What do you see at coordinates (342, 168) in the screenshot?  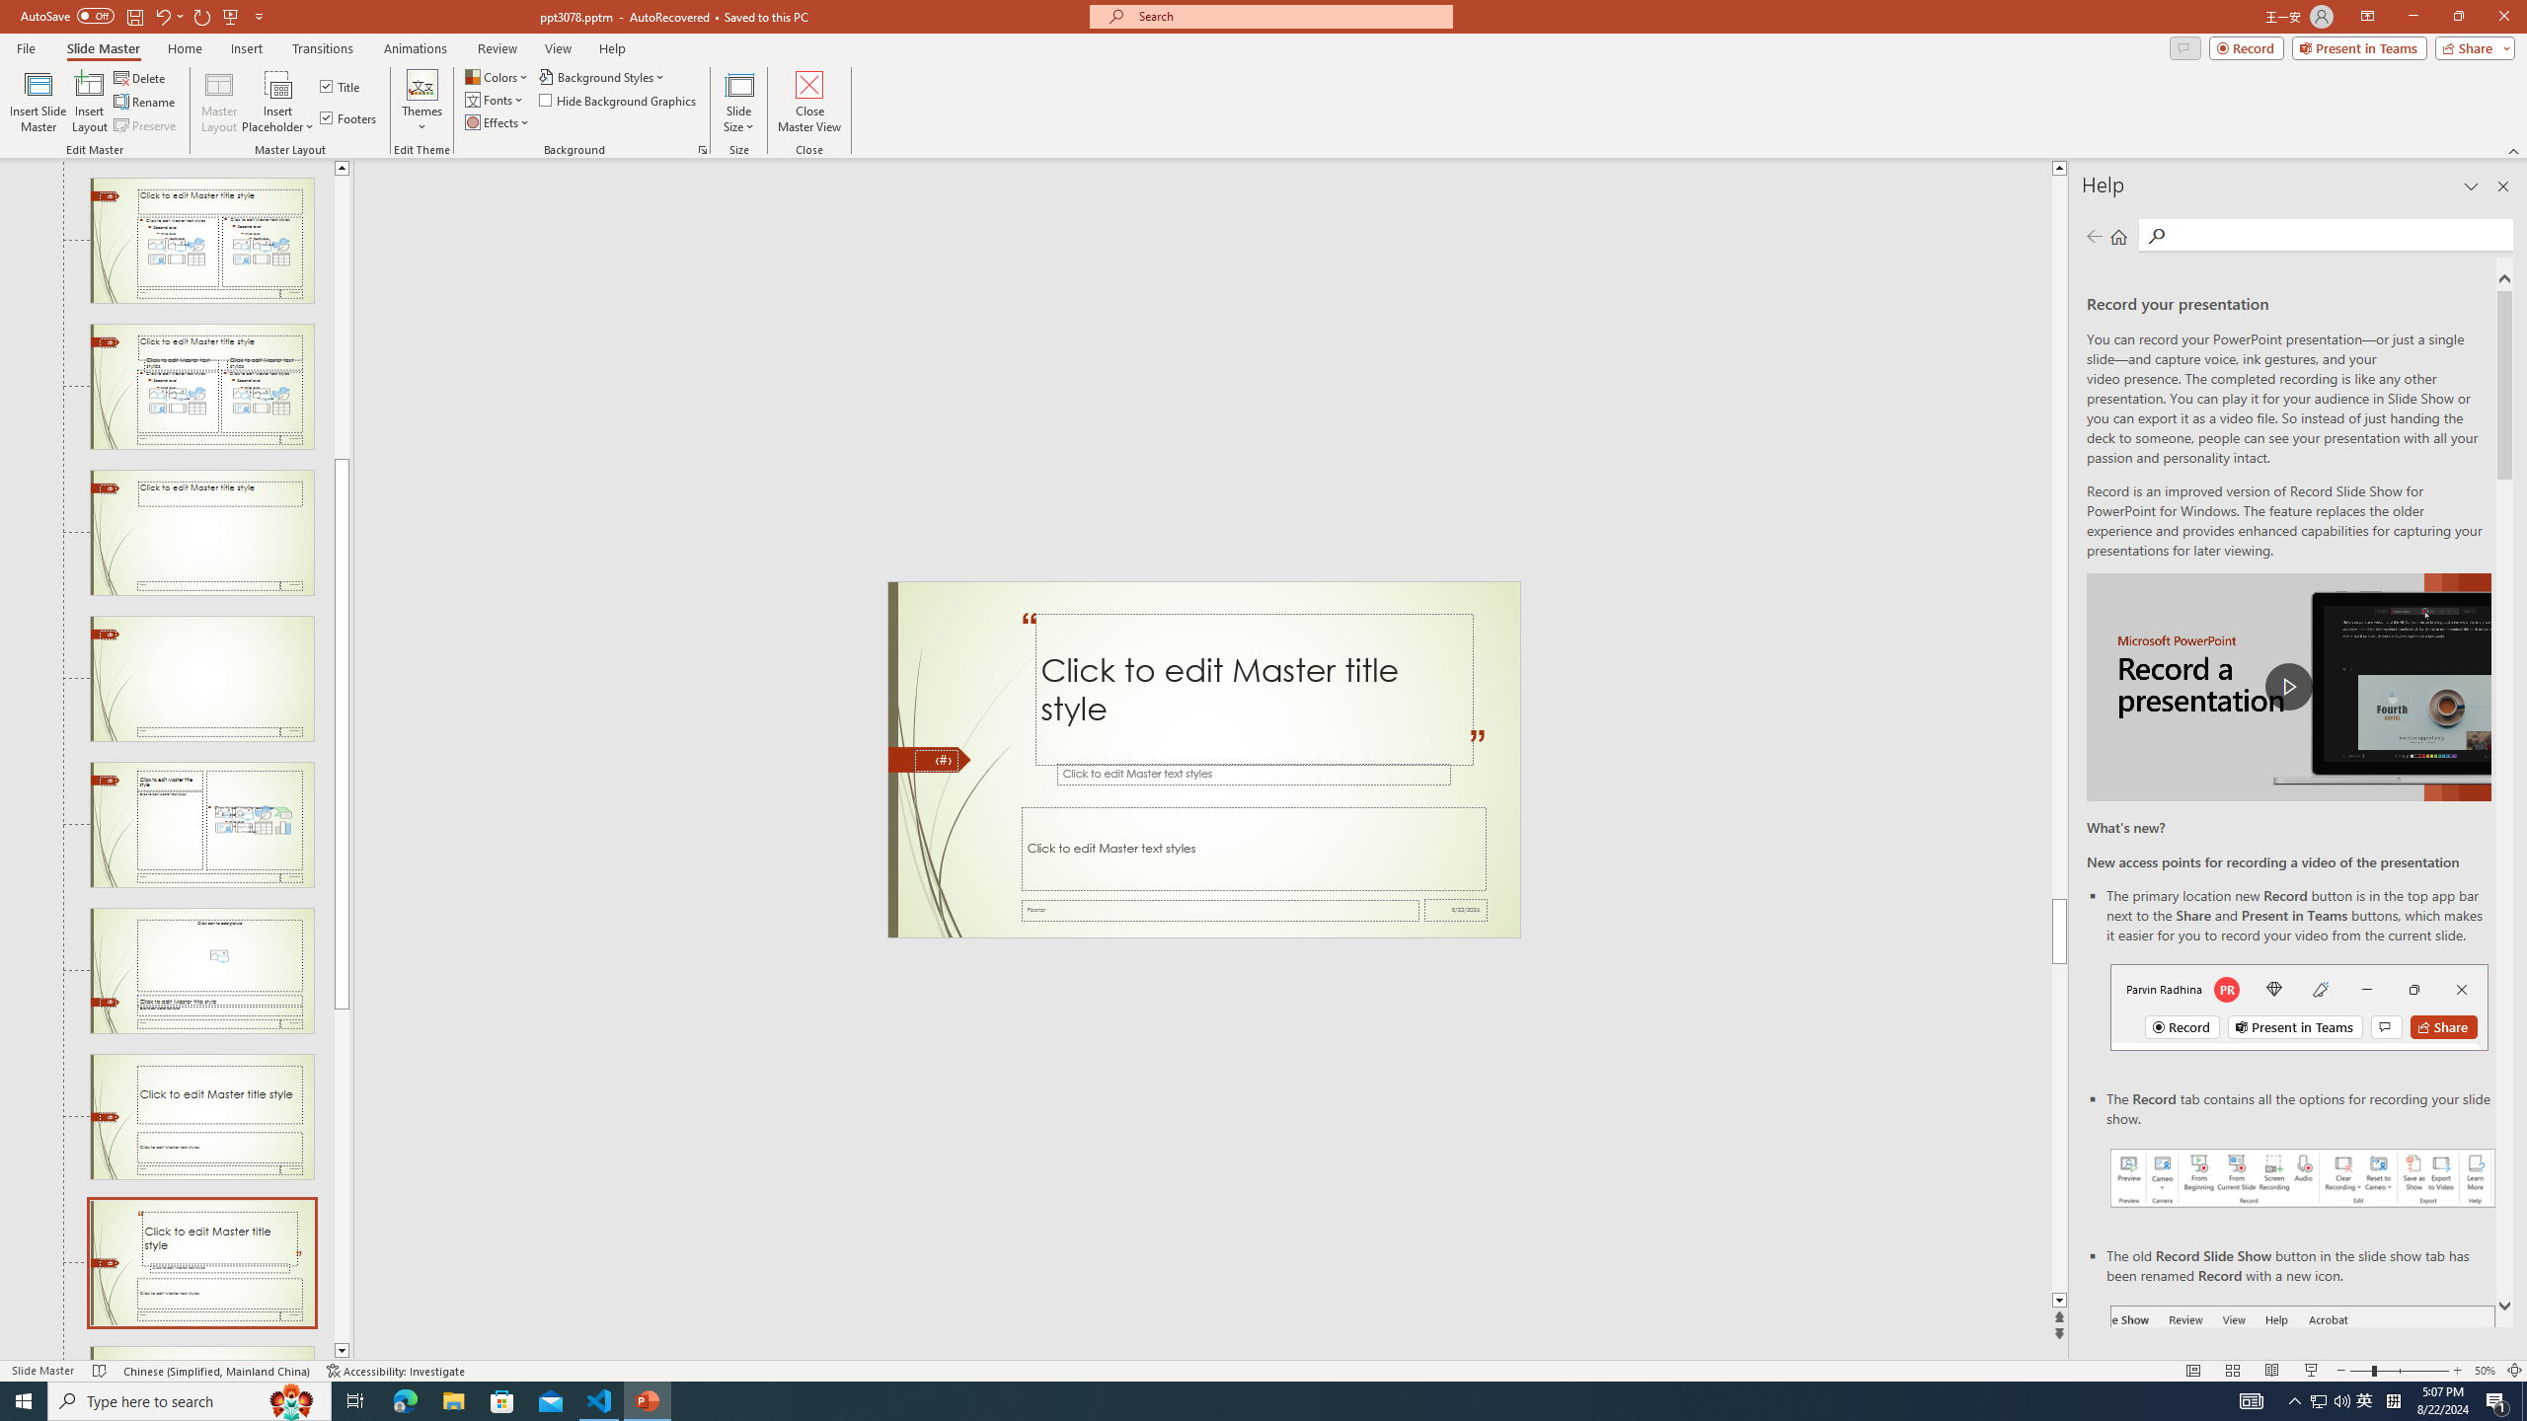 I see `Line up` at bounding box center [342, 168].